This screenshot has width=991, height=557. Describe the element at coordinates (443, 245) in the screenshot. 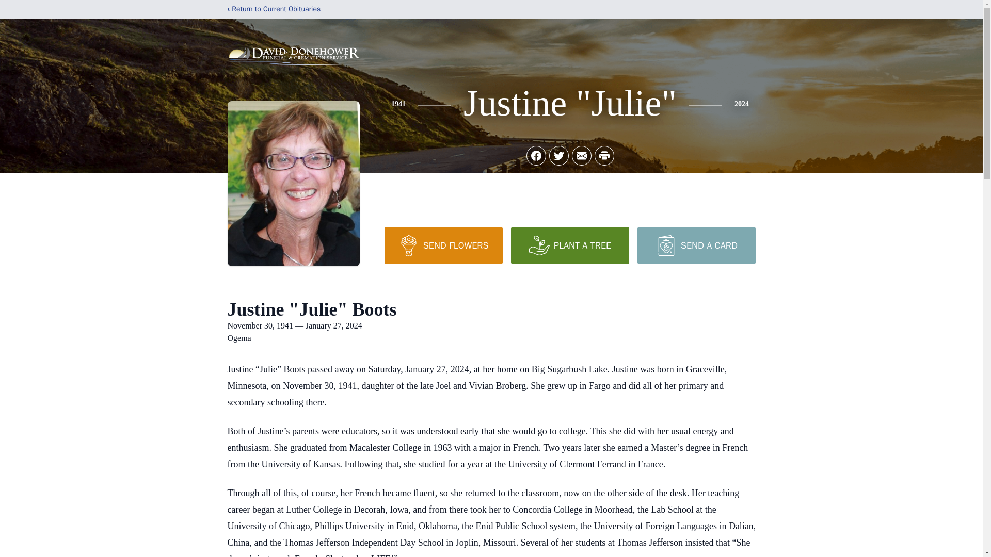

I see `SEND FLOWERS` at that location.